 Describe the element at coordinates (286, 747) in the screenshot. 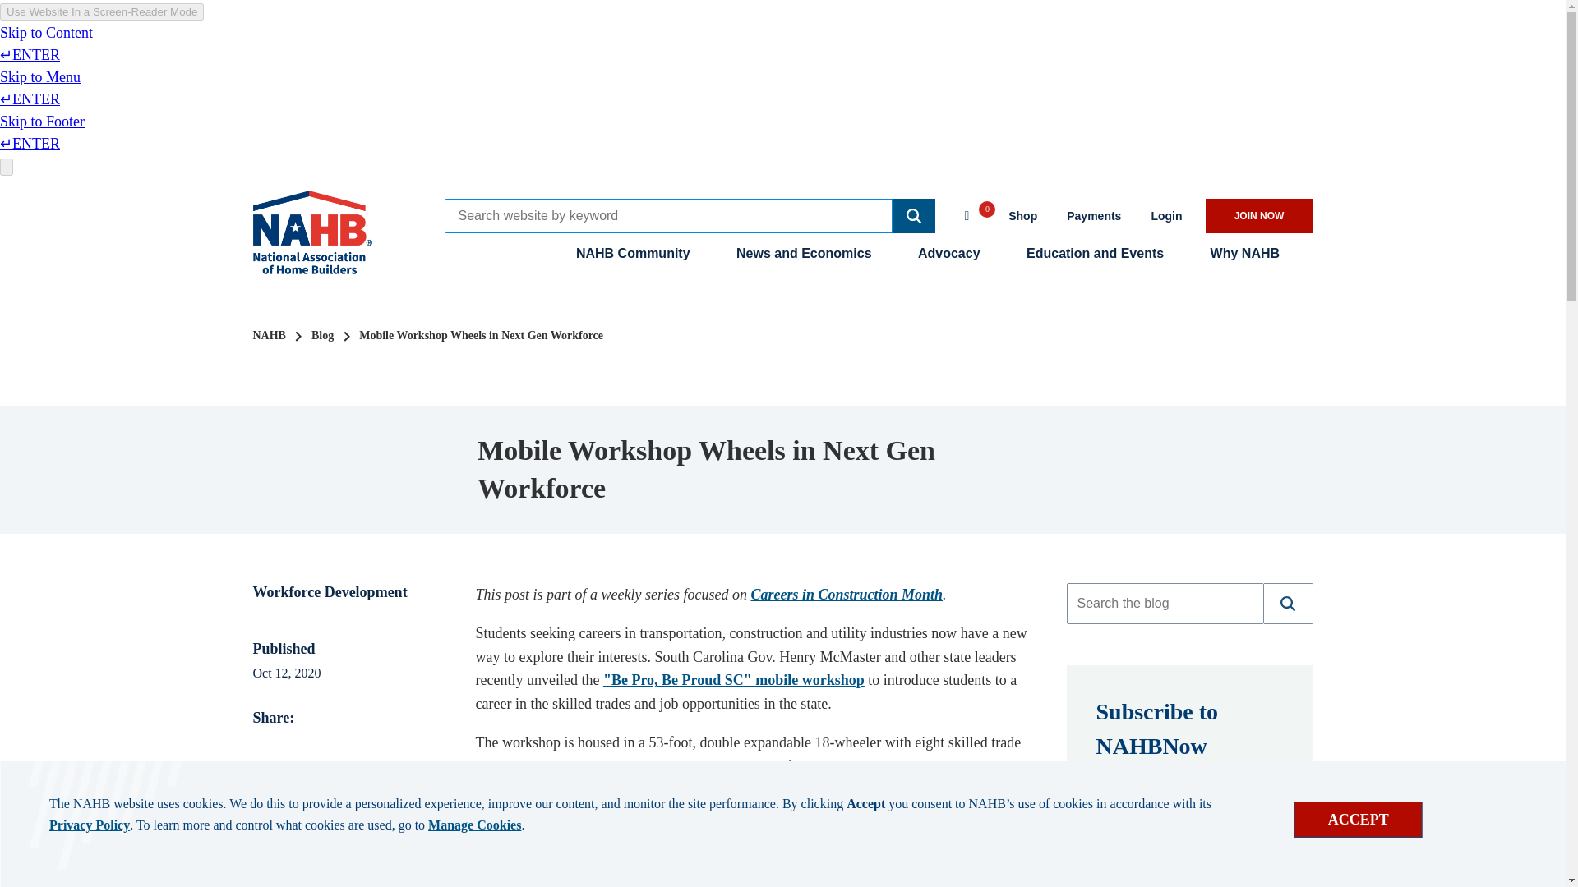

I see `Twitter` at that location.